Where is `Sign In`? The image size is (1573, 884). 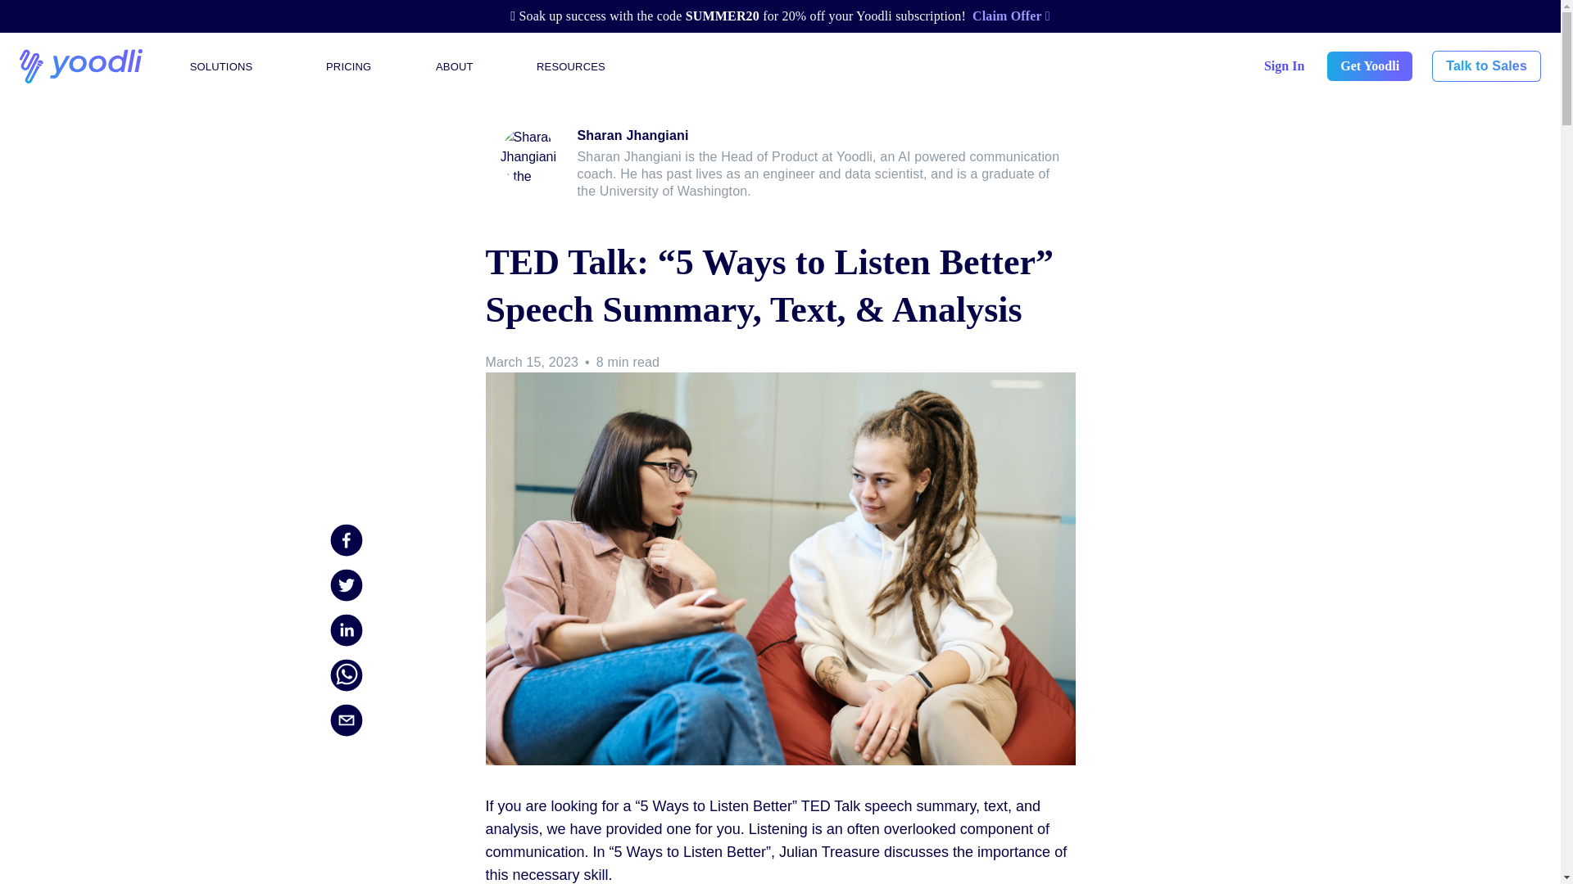 Sign In is located at coordinates (1284, 66).